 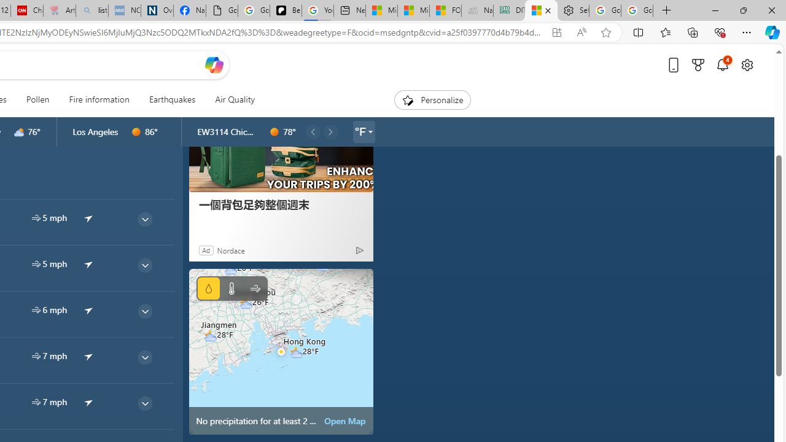 I want to click on Personalize, so click(x=432, y=99).